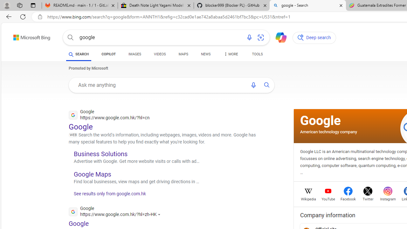 The image size is (407, 229). I want to click on Search button, so click(71, 38).